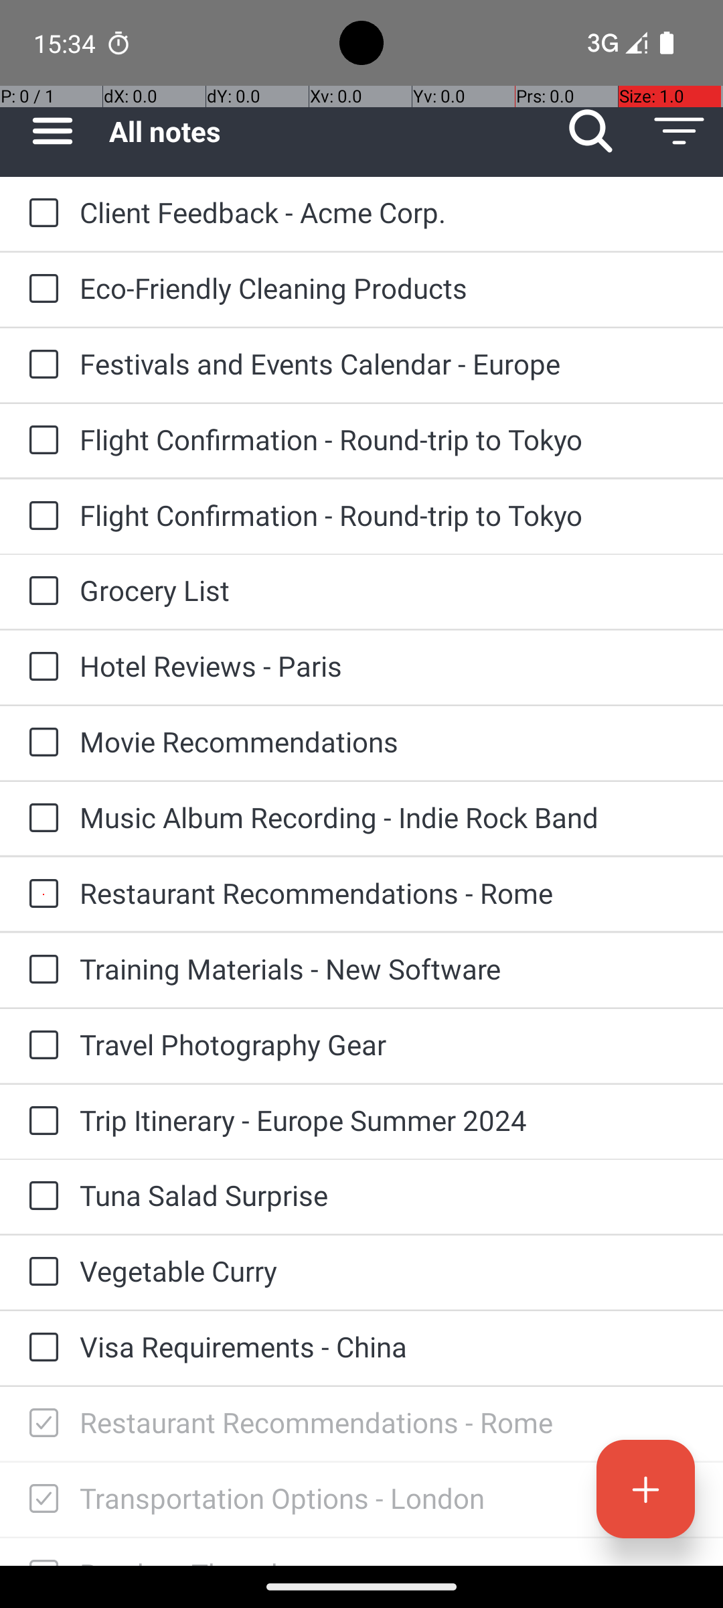  I want to click on Movie Recommendations, so click(388, 741).